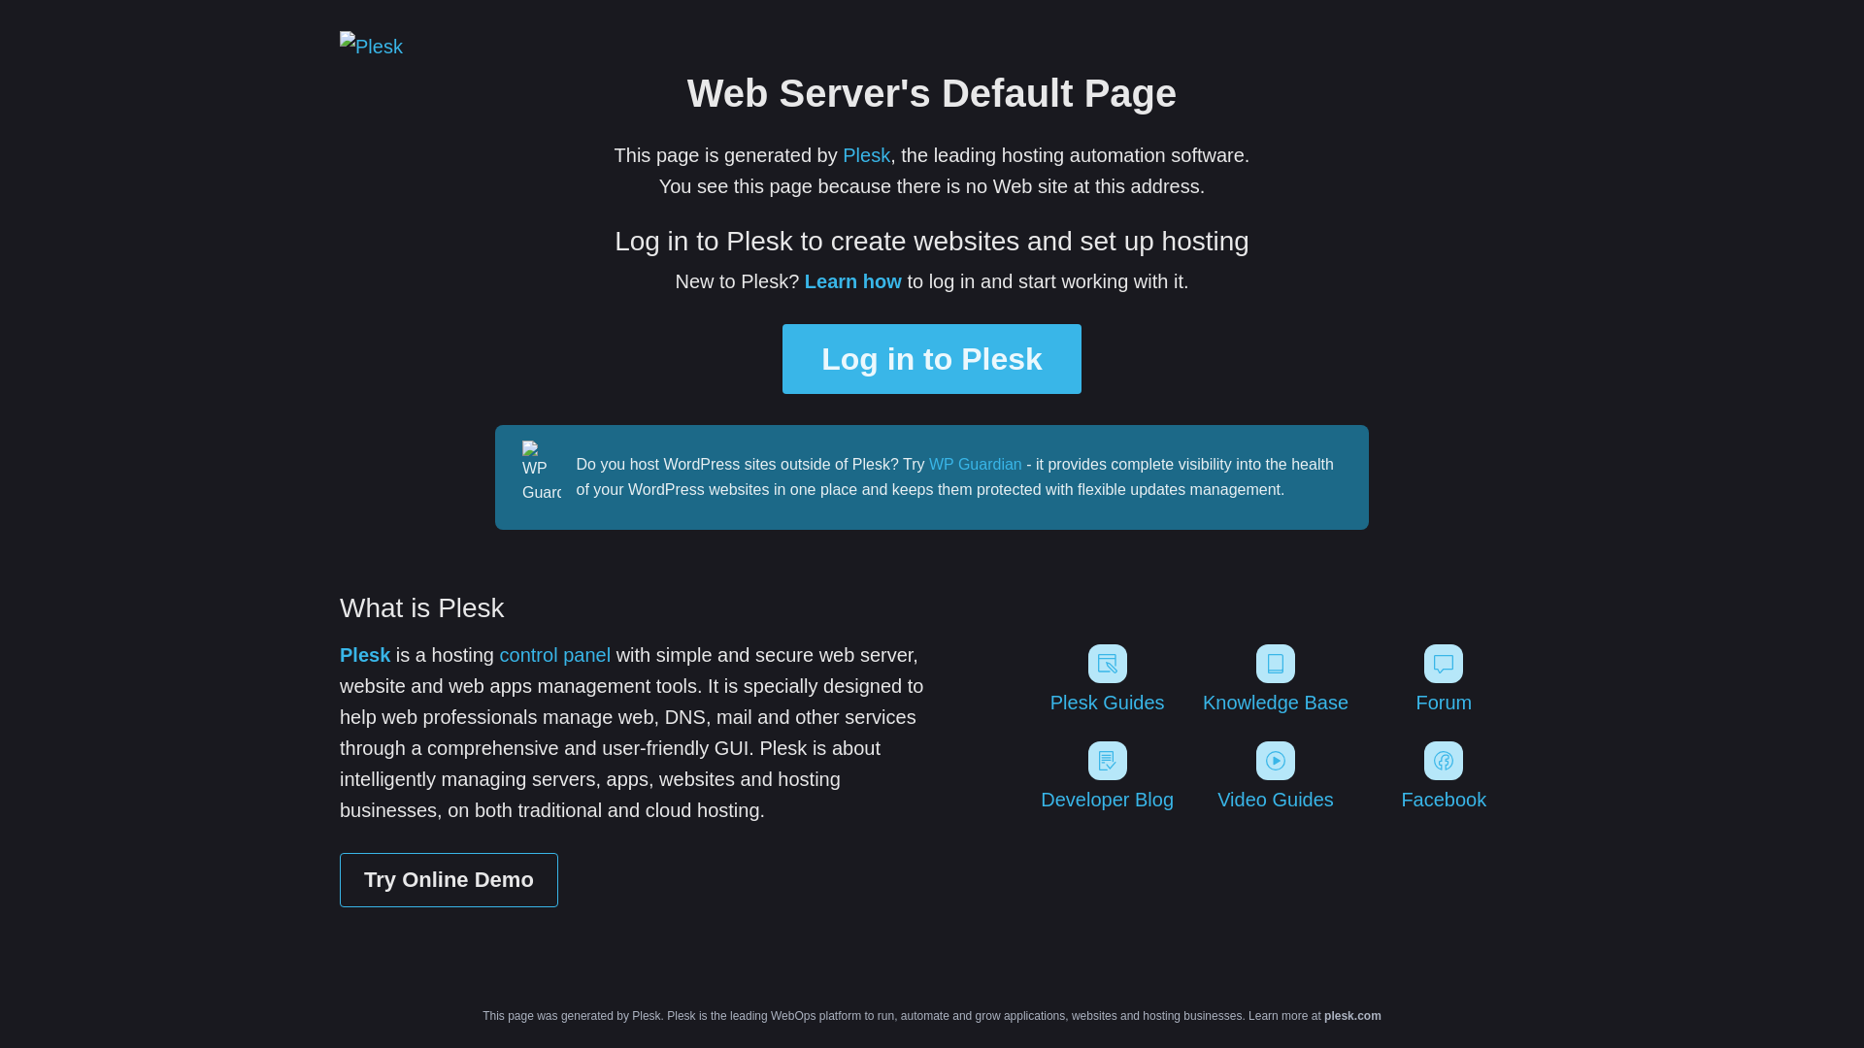 The height and width of the screenshot is (1048, 1864). Describe the element at coordinates (555, 655) in the screenshot. I see `control panel` at that location.